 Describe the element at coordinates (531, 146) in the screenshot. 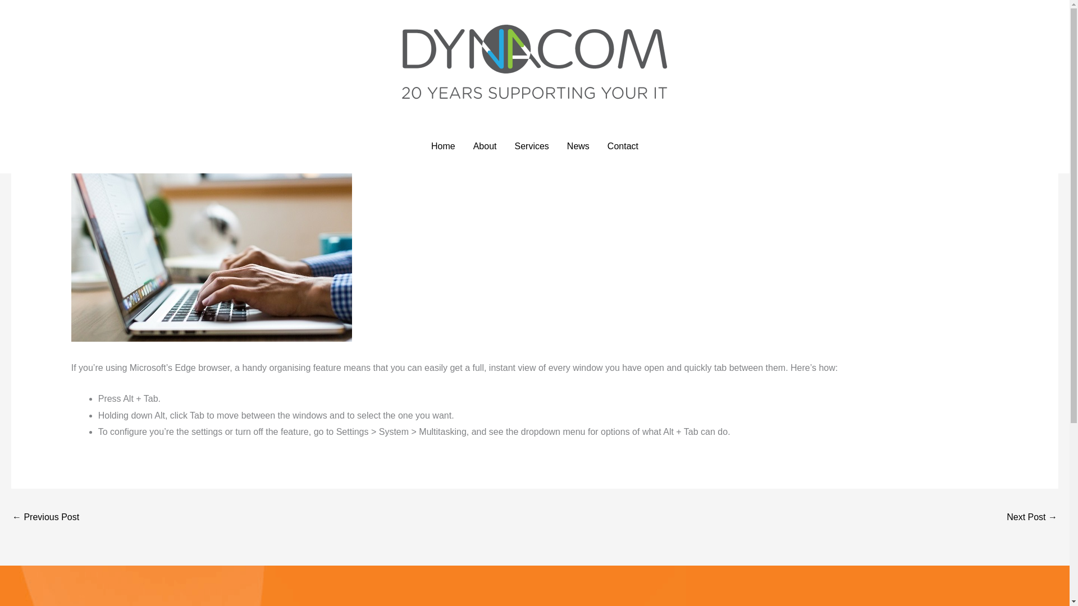

I see `Services` at that location.